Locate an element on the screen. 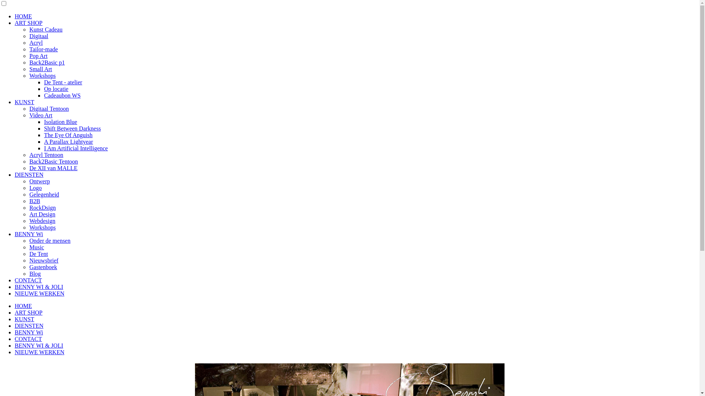 Image resolution: width=705 pixels, height=396 pixels. B2B is located at coordinates (35, 201).